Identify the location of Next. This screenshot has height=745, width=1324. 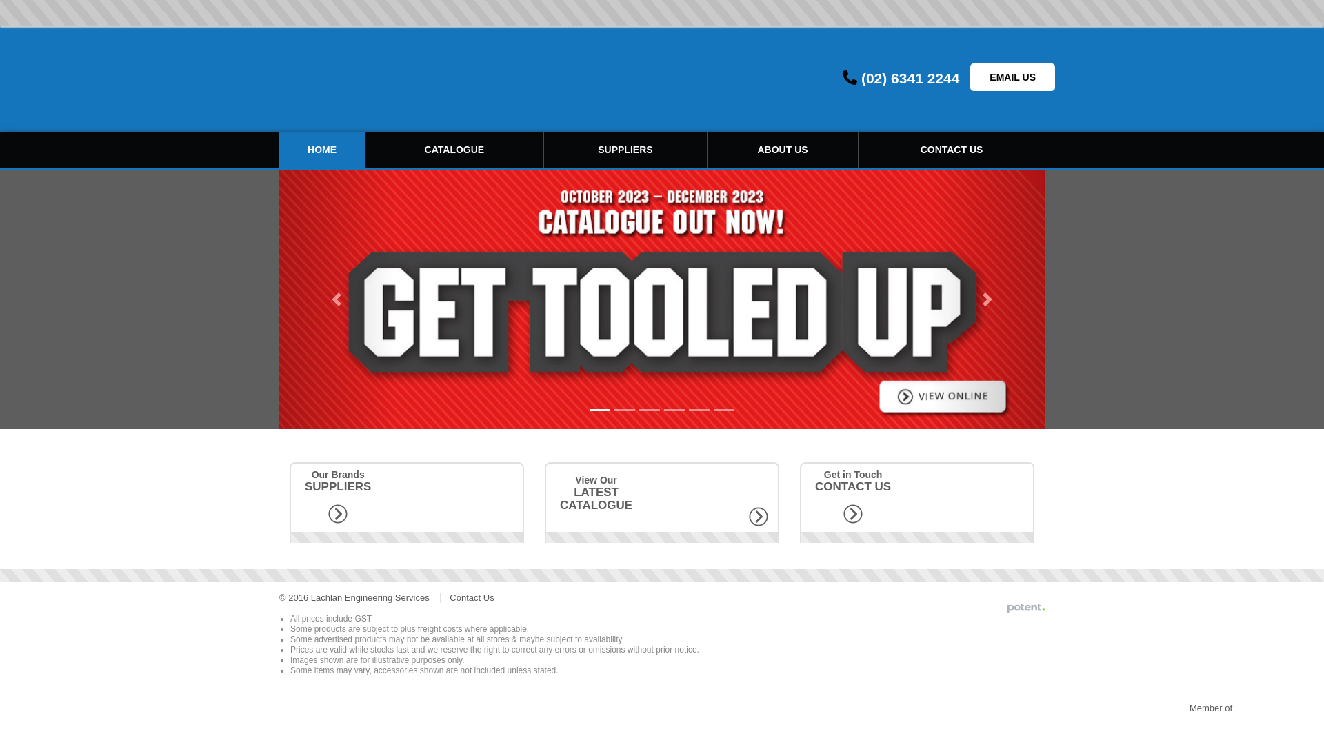
(987, 299).